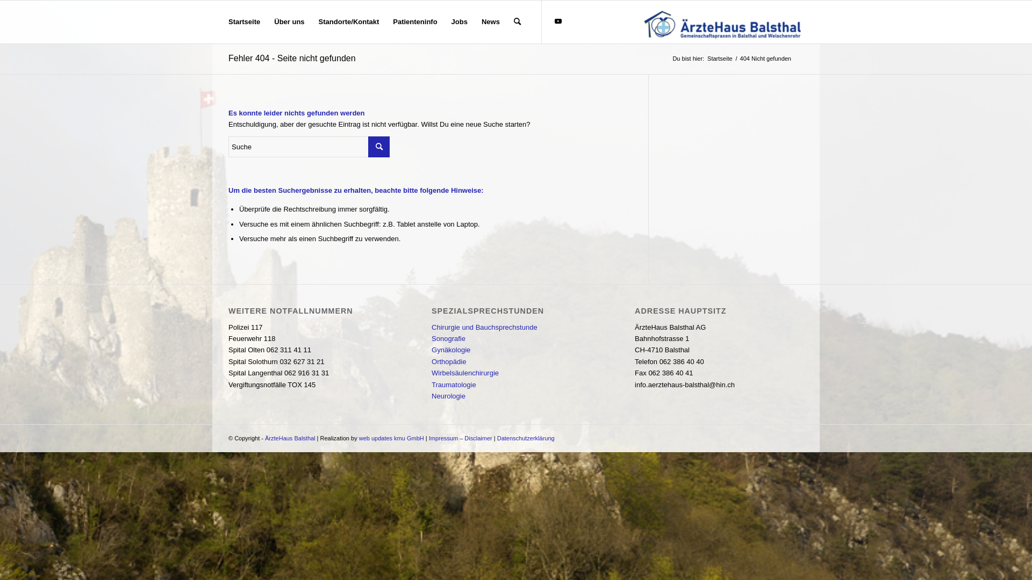 This screenshot has height=580, width=1032. What do you see at coordinates (391, 438) in the screenshot?
I see `web updates kmu GmbH` at bounding box center [391, 438].